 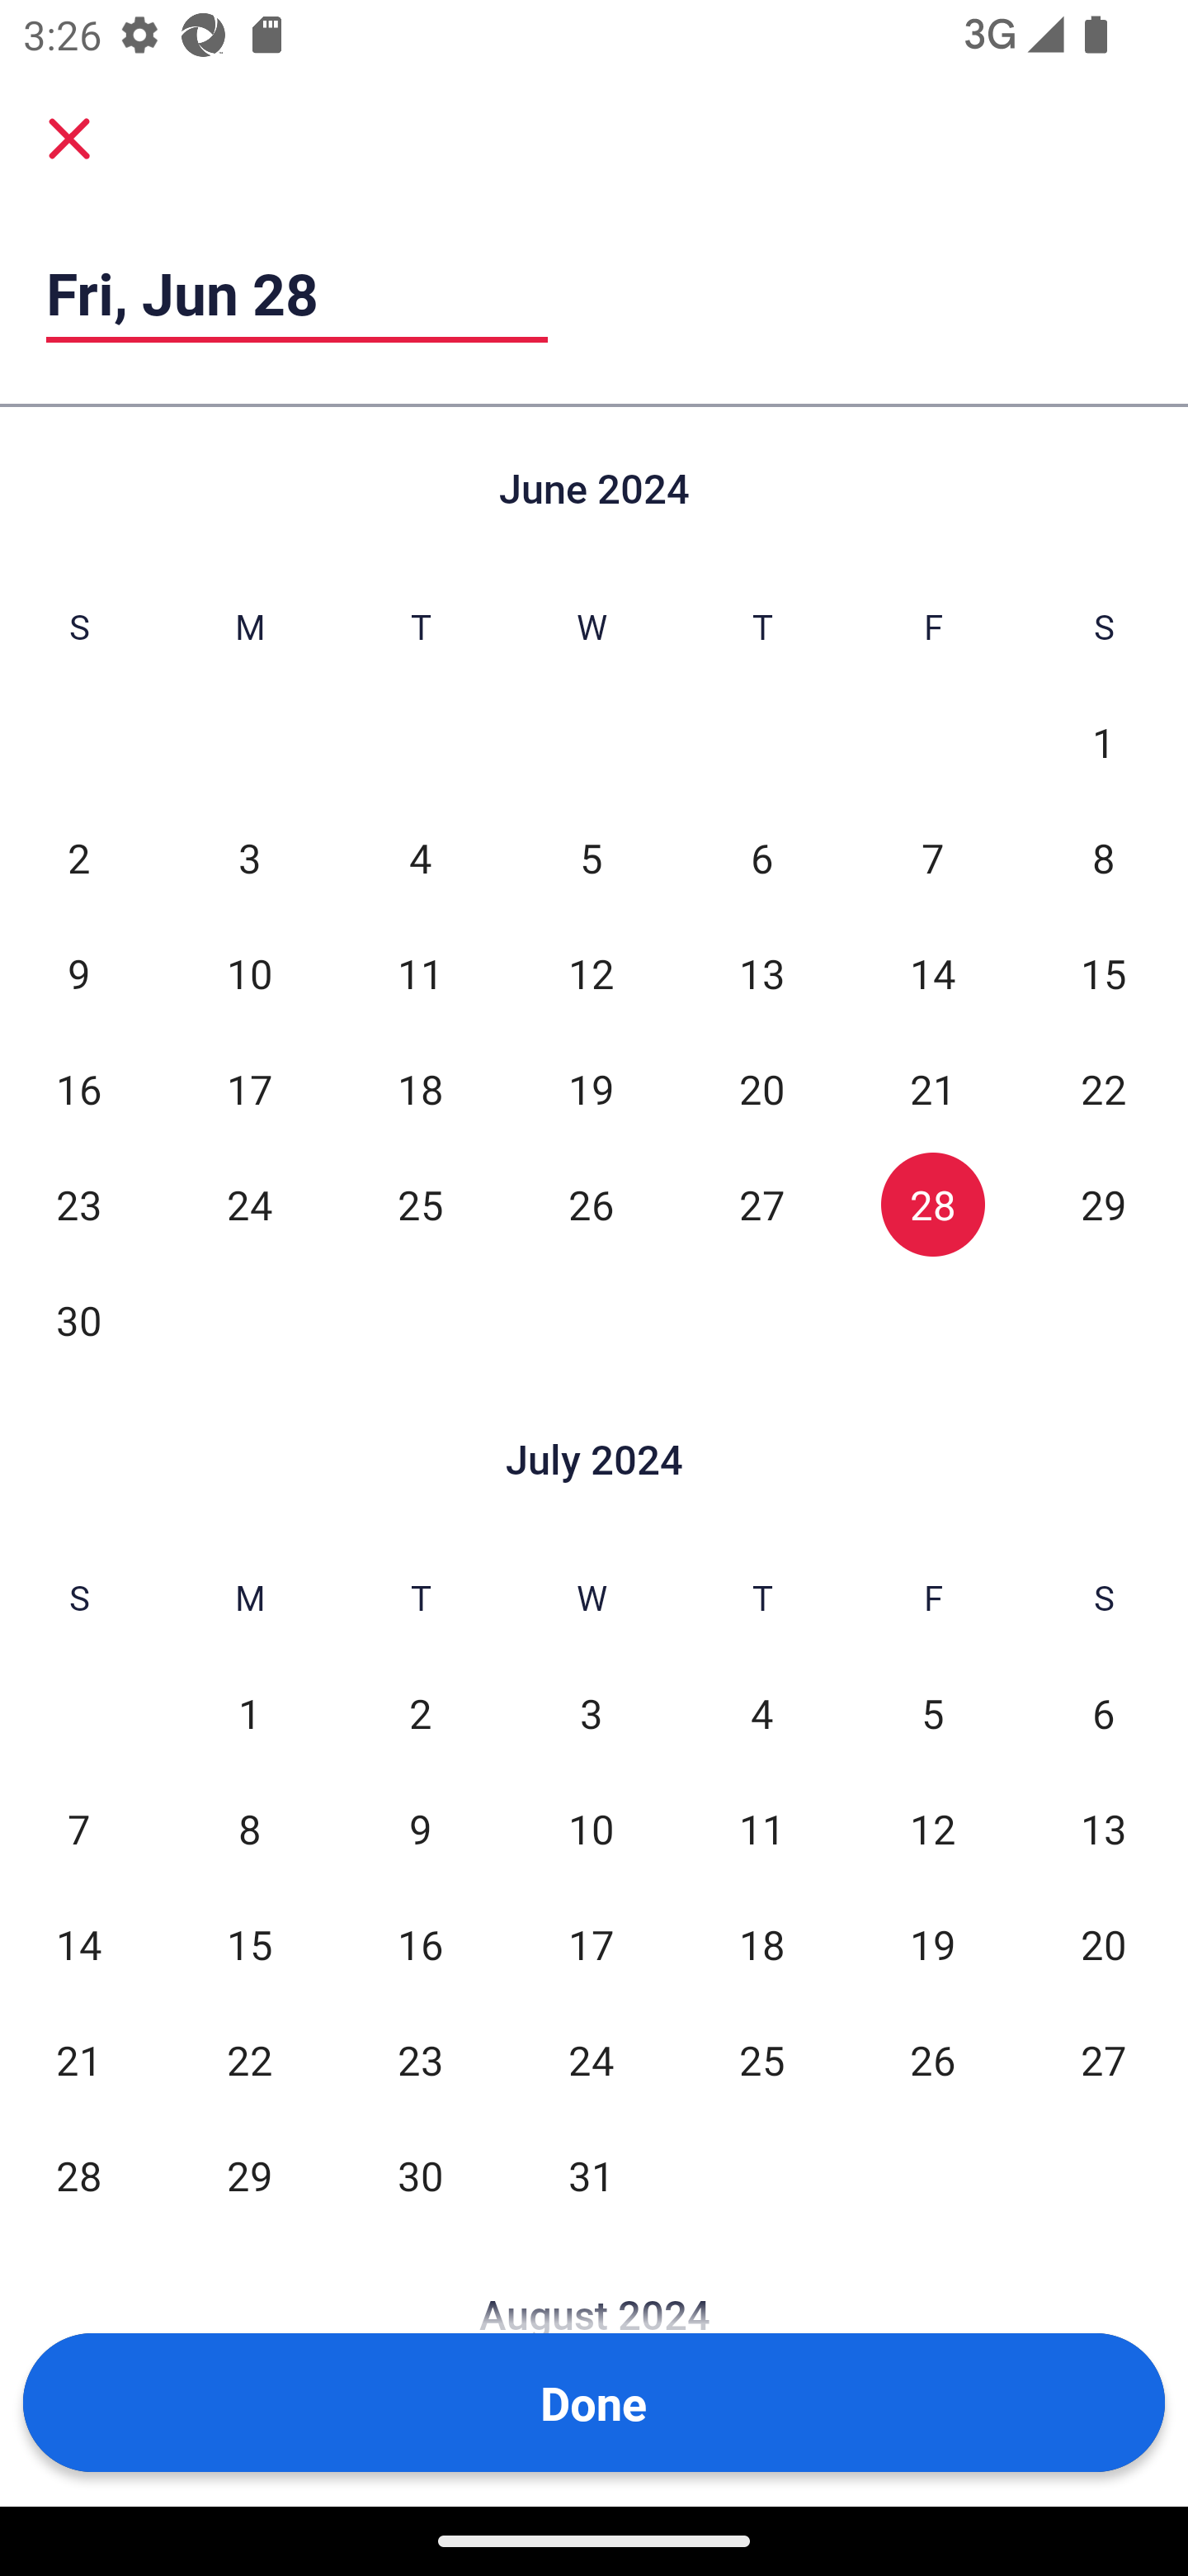 What do you see at coordinates (249, 1088) in the screenshot?
I see `17 Mon, Jun 17, Not Selected` at bounding box center [249, 1088].